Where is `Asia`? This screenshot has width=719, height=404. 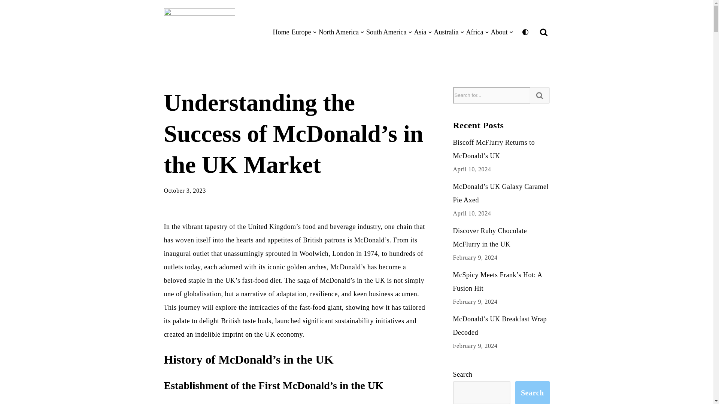
Asia is located at coordinates (423, 32).